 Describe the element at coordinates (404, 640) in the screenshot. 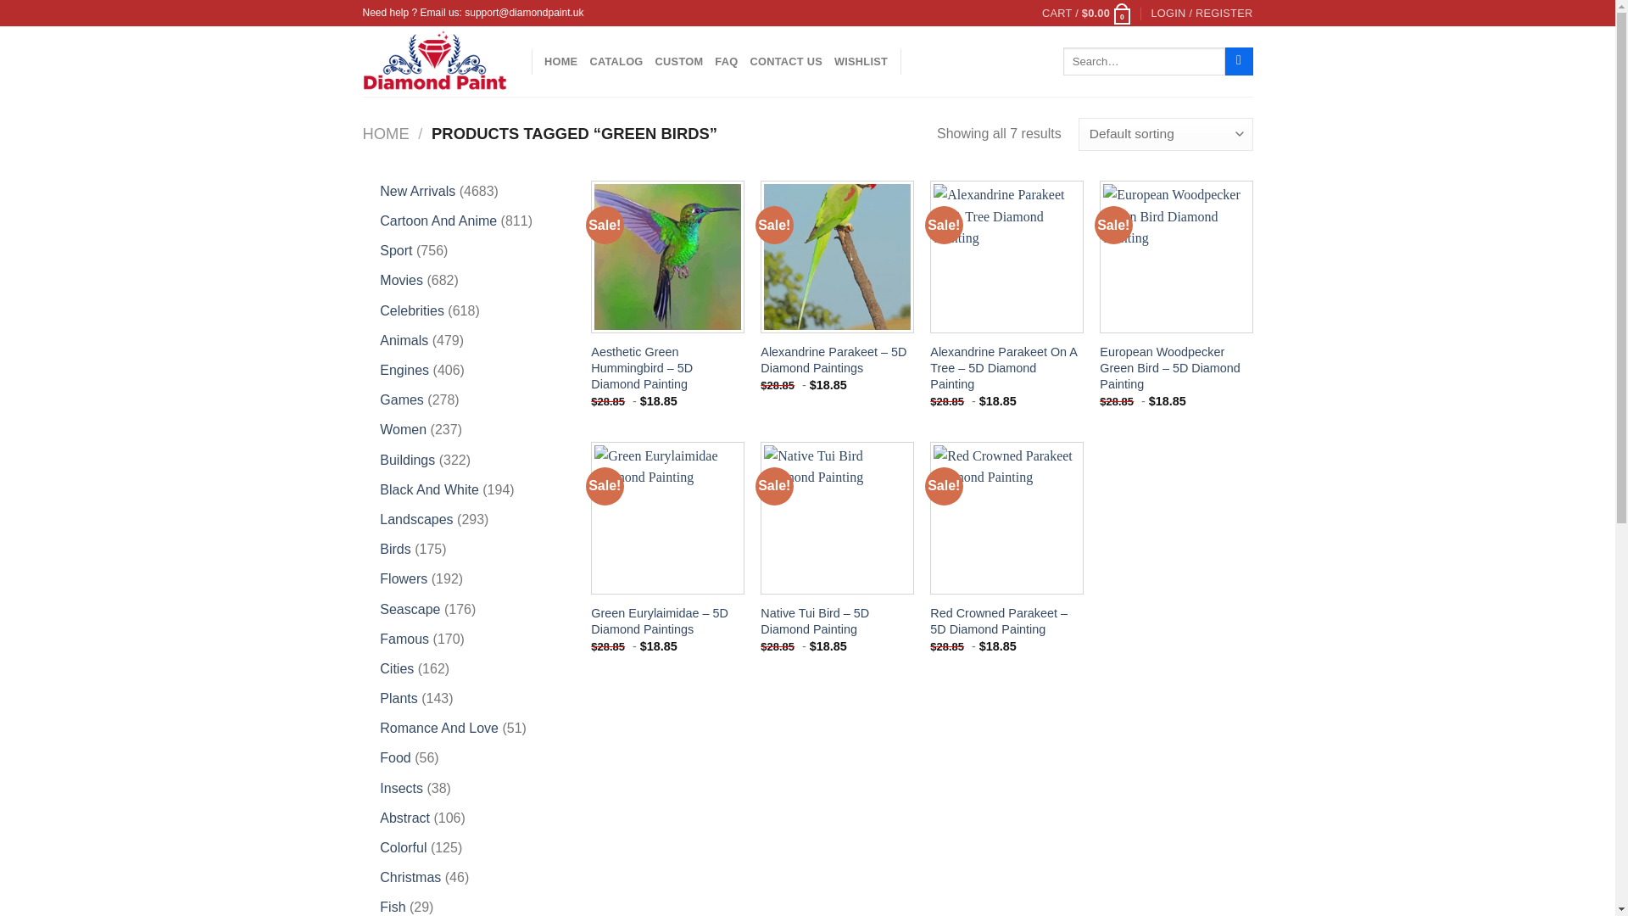

I see `Famous` at that location.